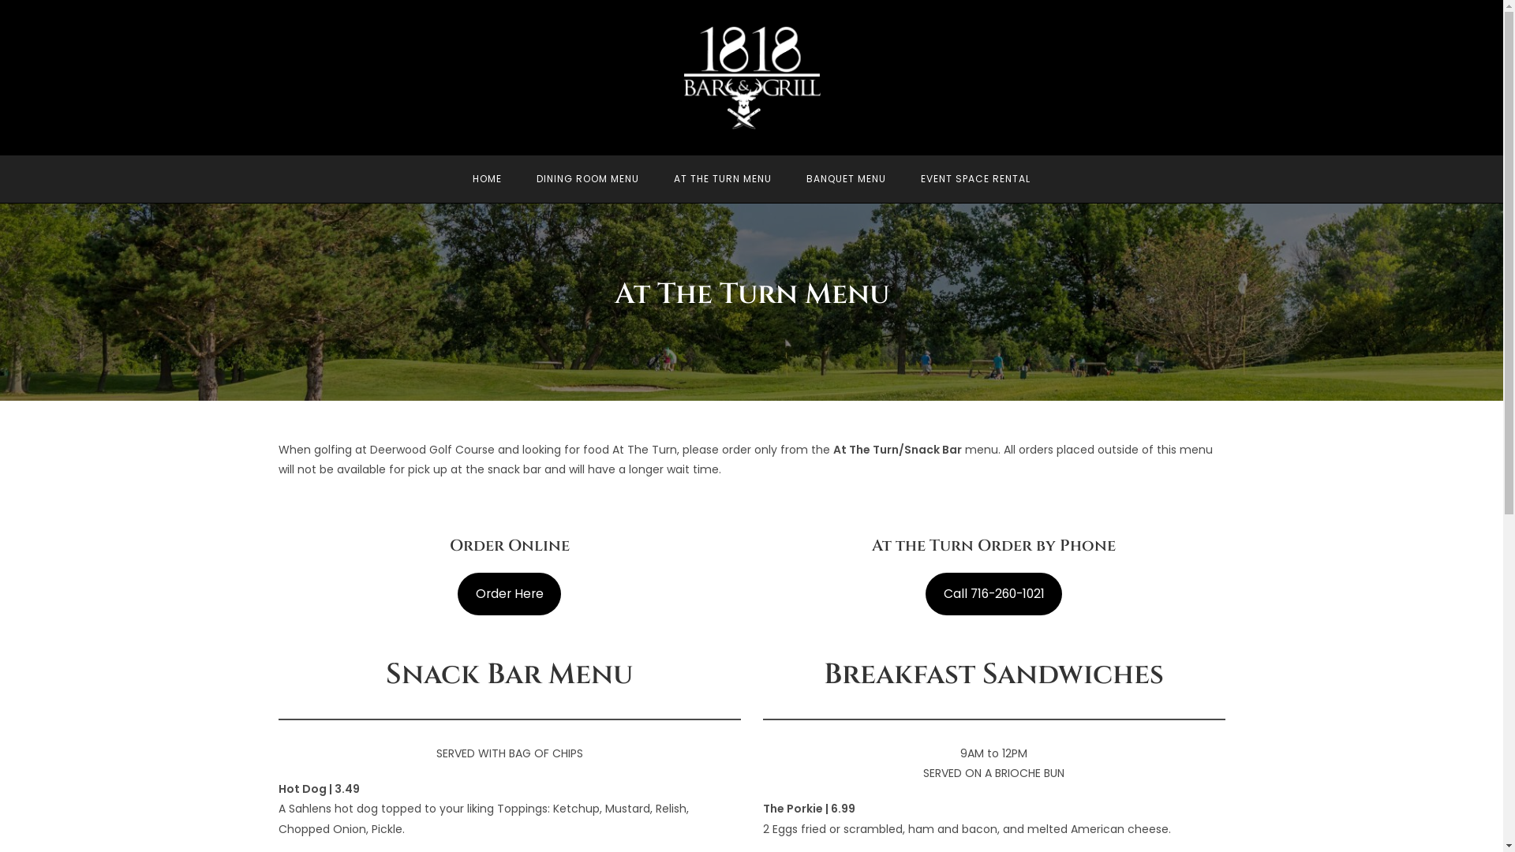 The height and width of the screenshot is (852, 1515). What do you see at coordinates (846, 179) in the screenshot?
I see `BANQUET MENU` at bounding box center [846, 179].